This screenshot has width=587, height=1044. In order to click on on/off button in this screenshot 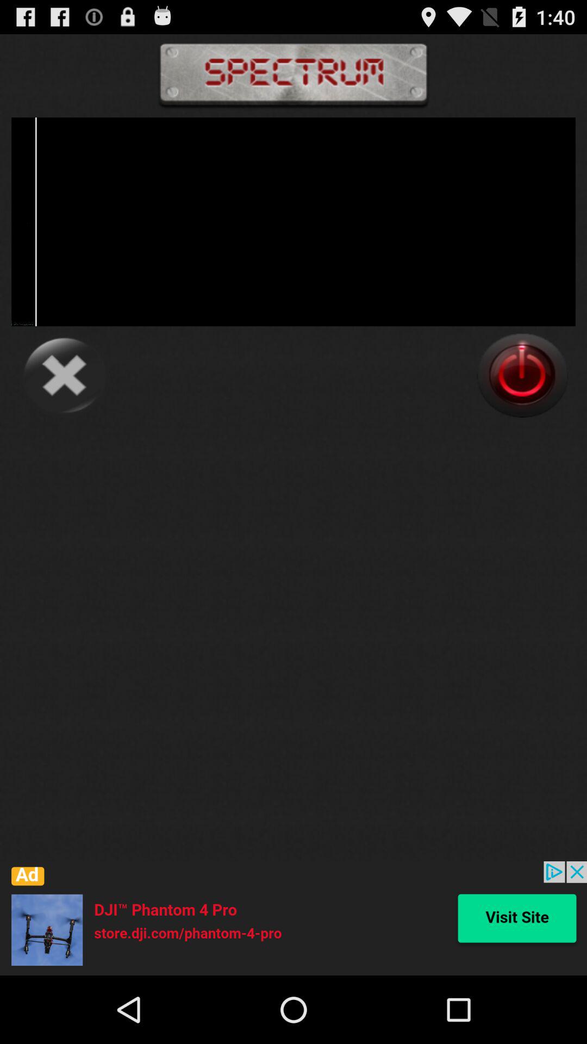, I will do `click(522, 375)`.